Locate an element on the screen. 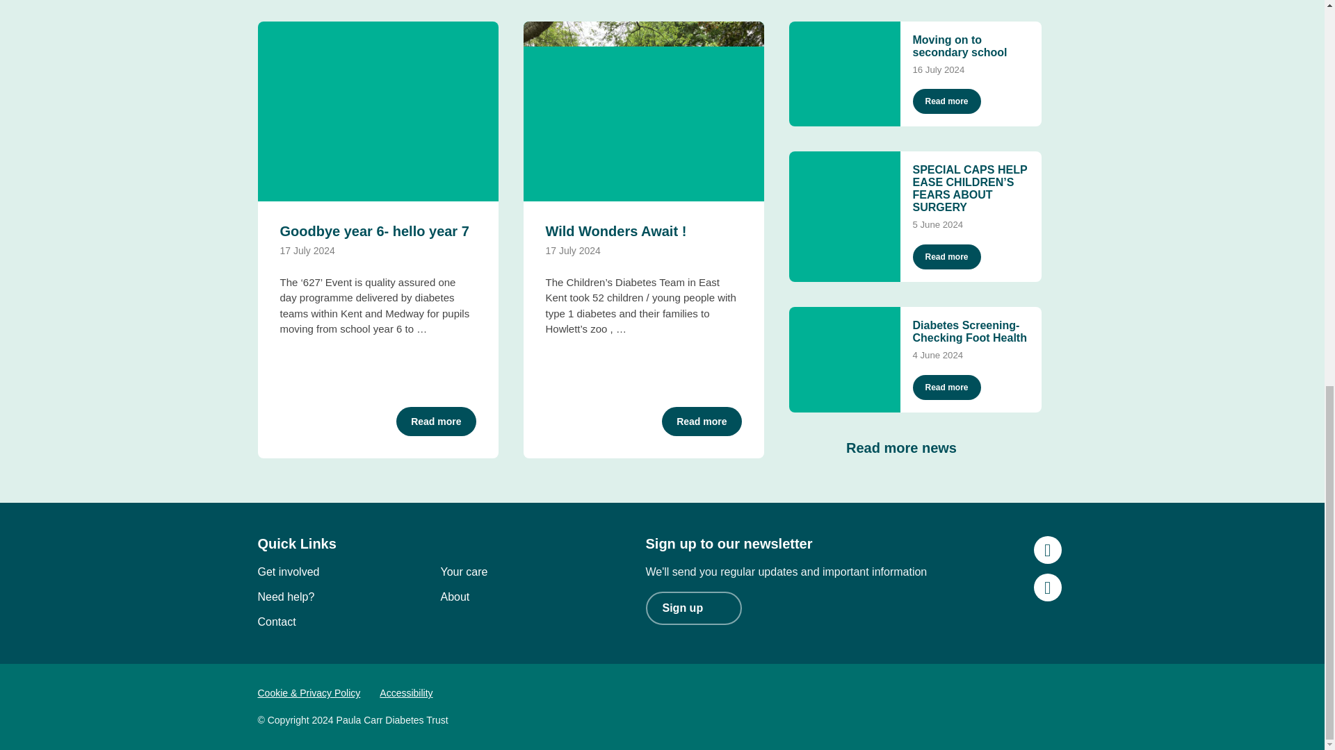 The image size is (1335, 750). Read more is located at coordinates (435, 421).